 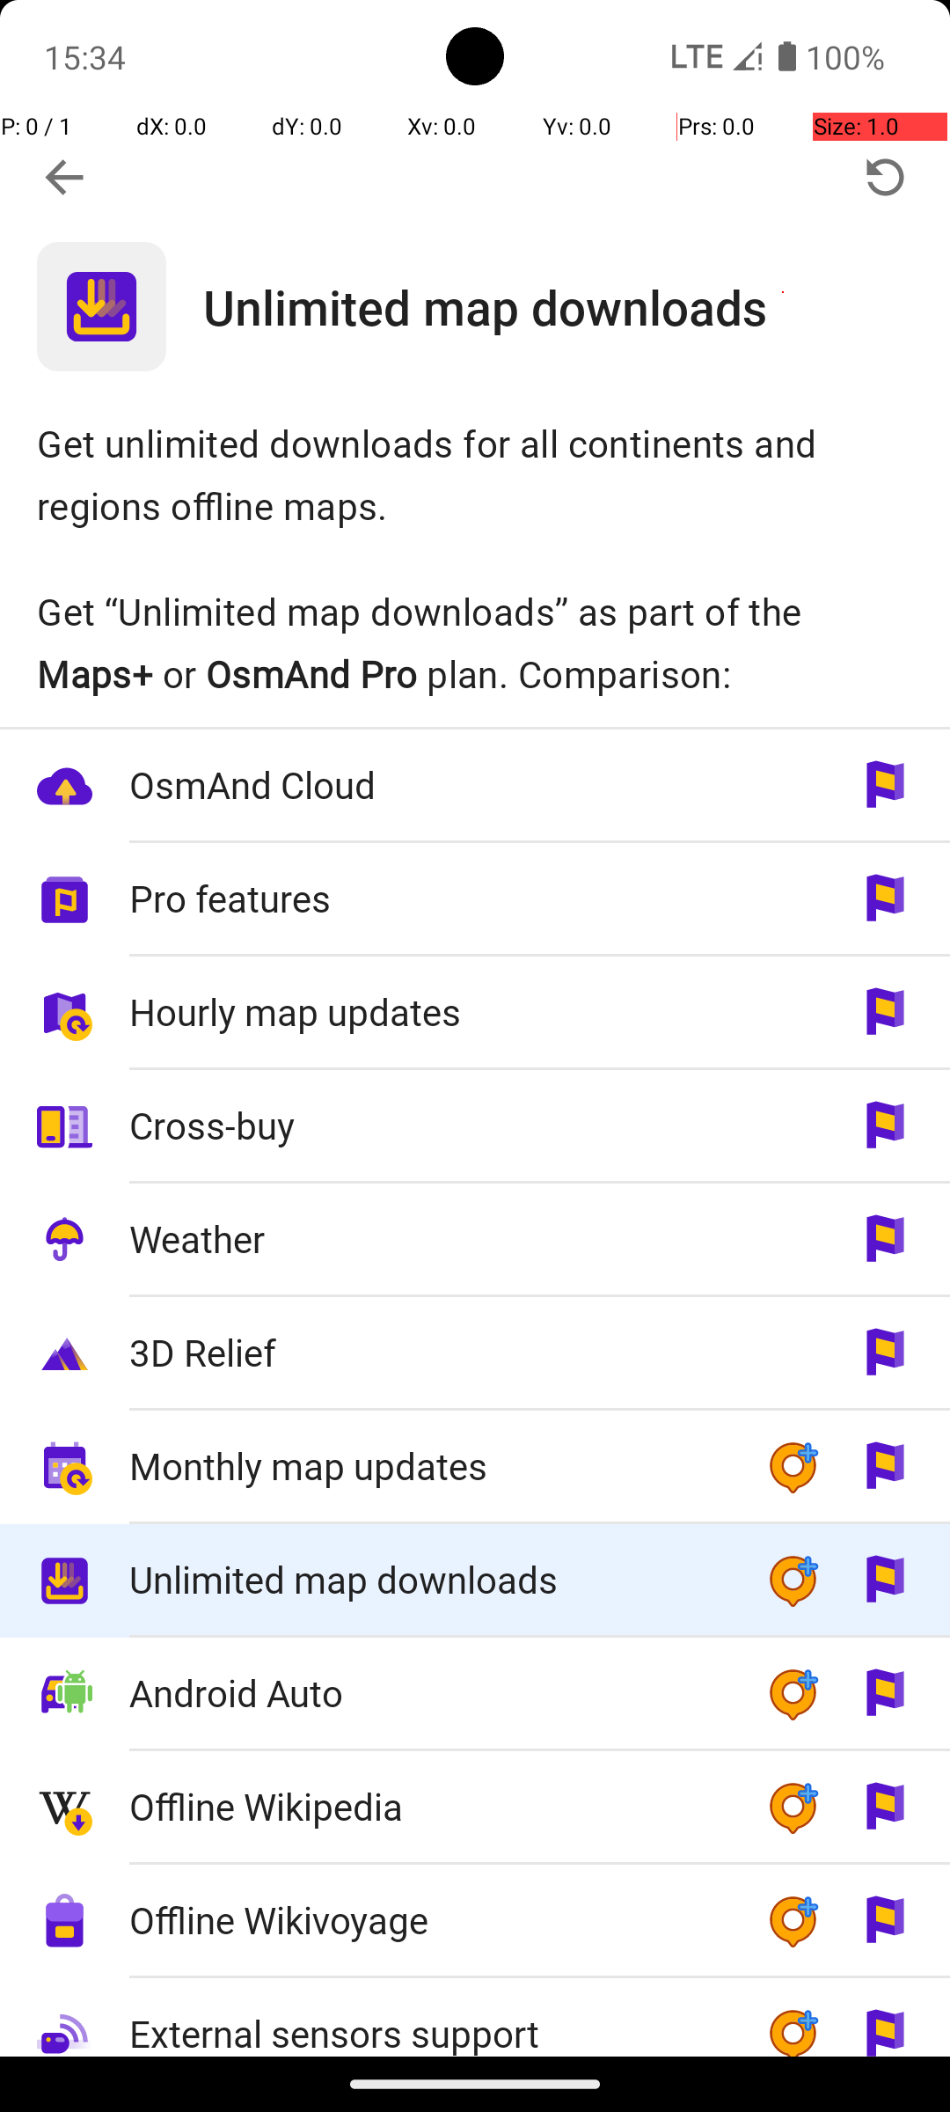 What do you see at coordinates (475, 1808) in the screenshot?
I see `Offline Wikipedia available as part of the OsmAnd+ or OsmAnd Pro plan` at bounding box center [475, 1808].